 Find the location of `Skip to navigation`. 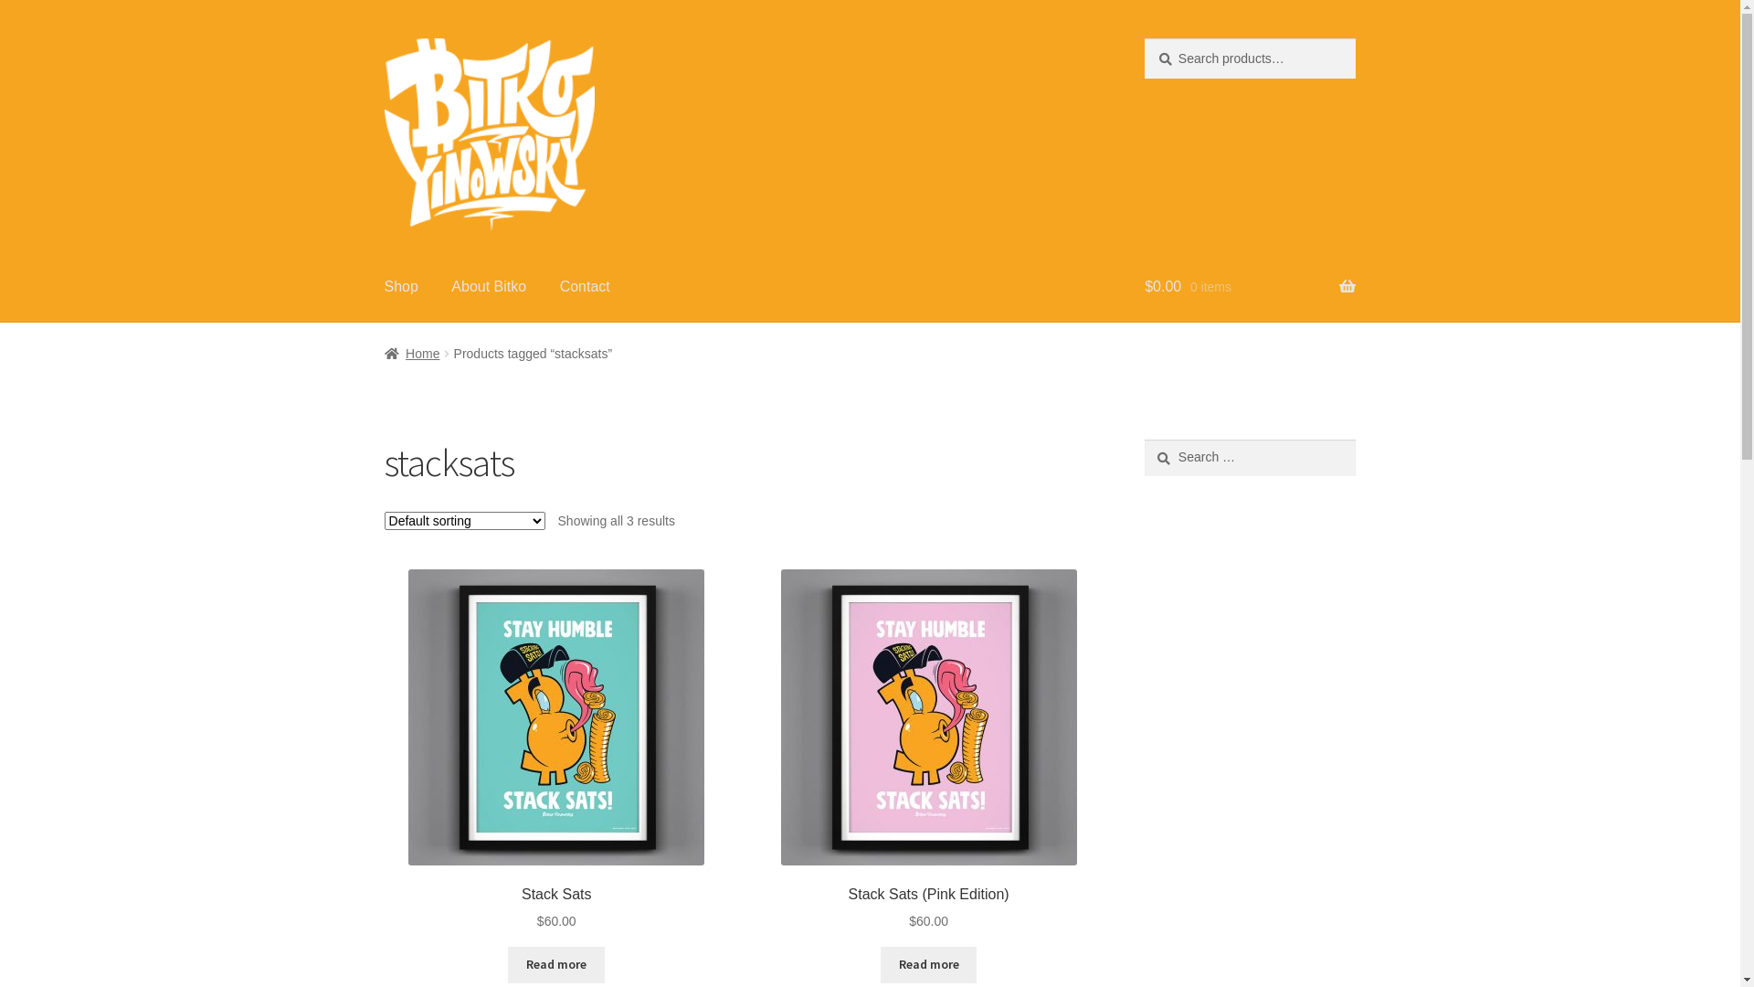

Skip to navigation is located at coordinates (384, 38).